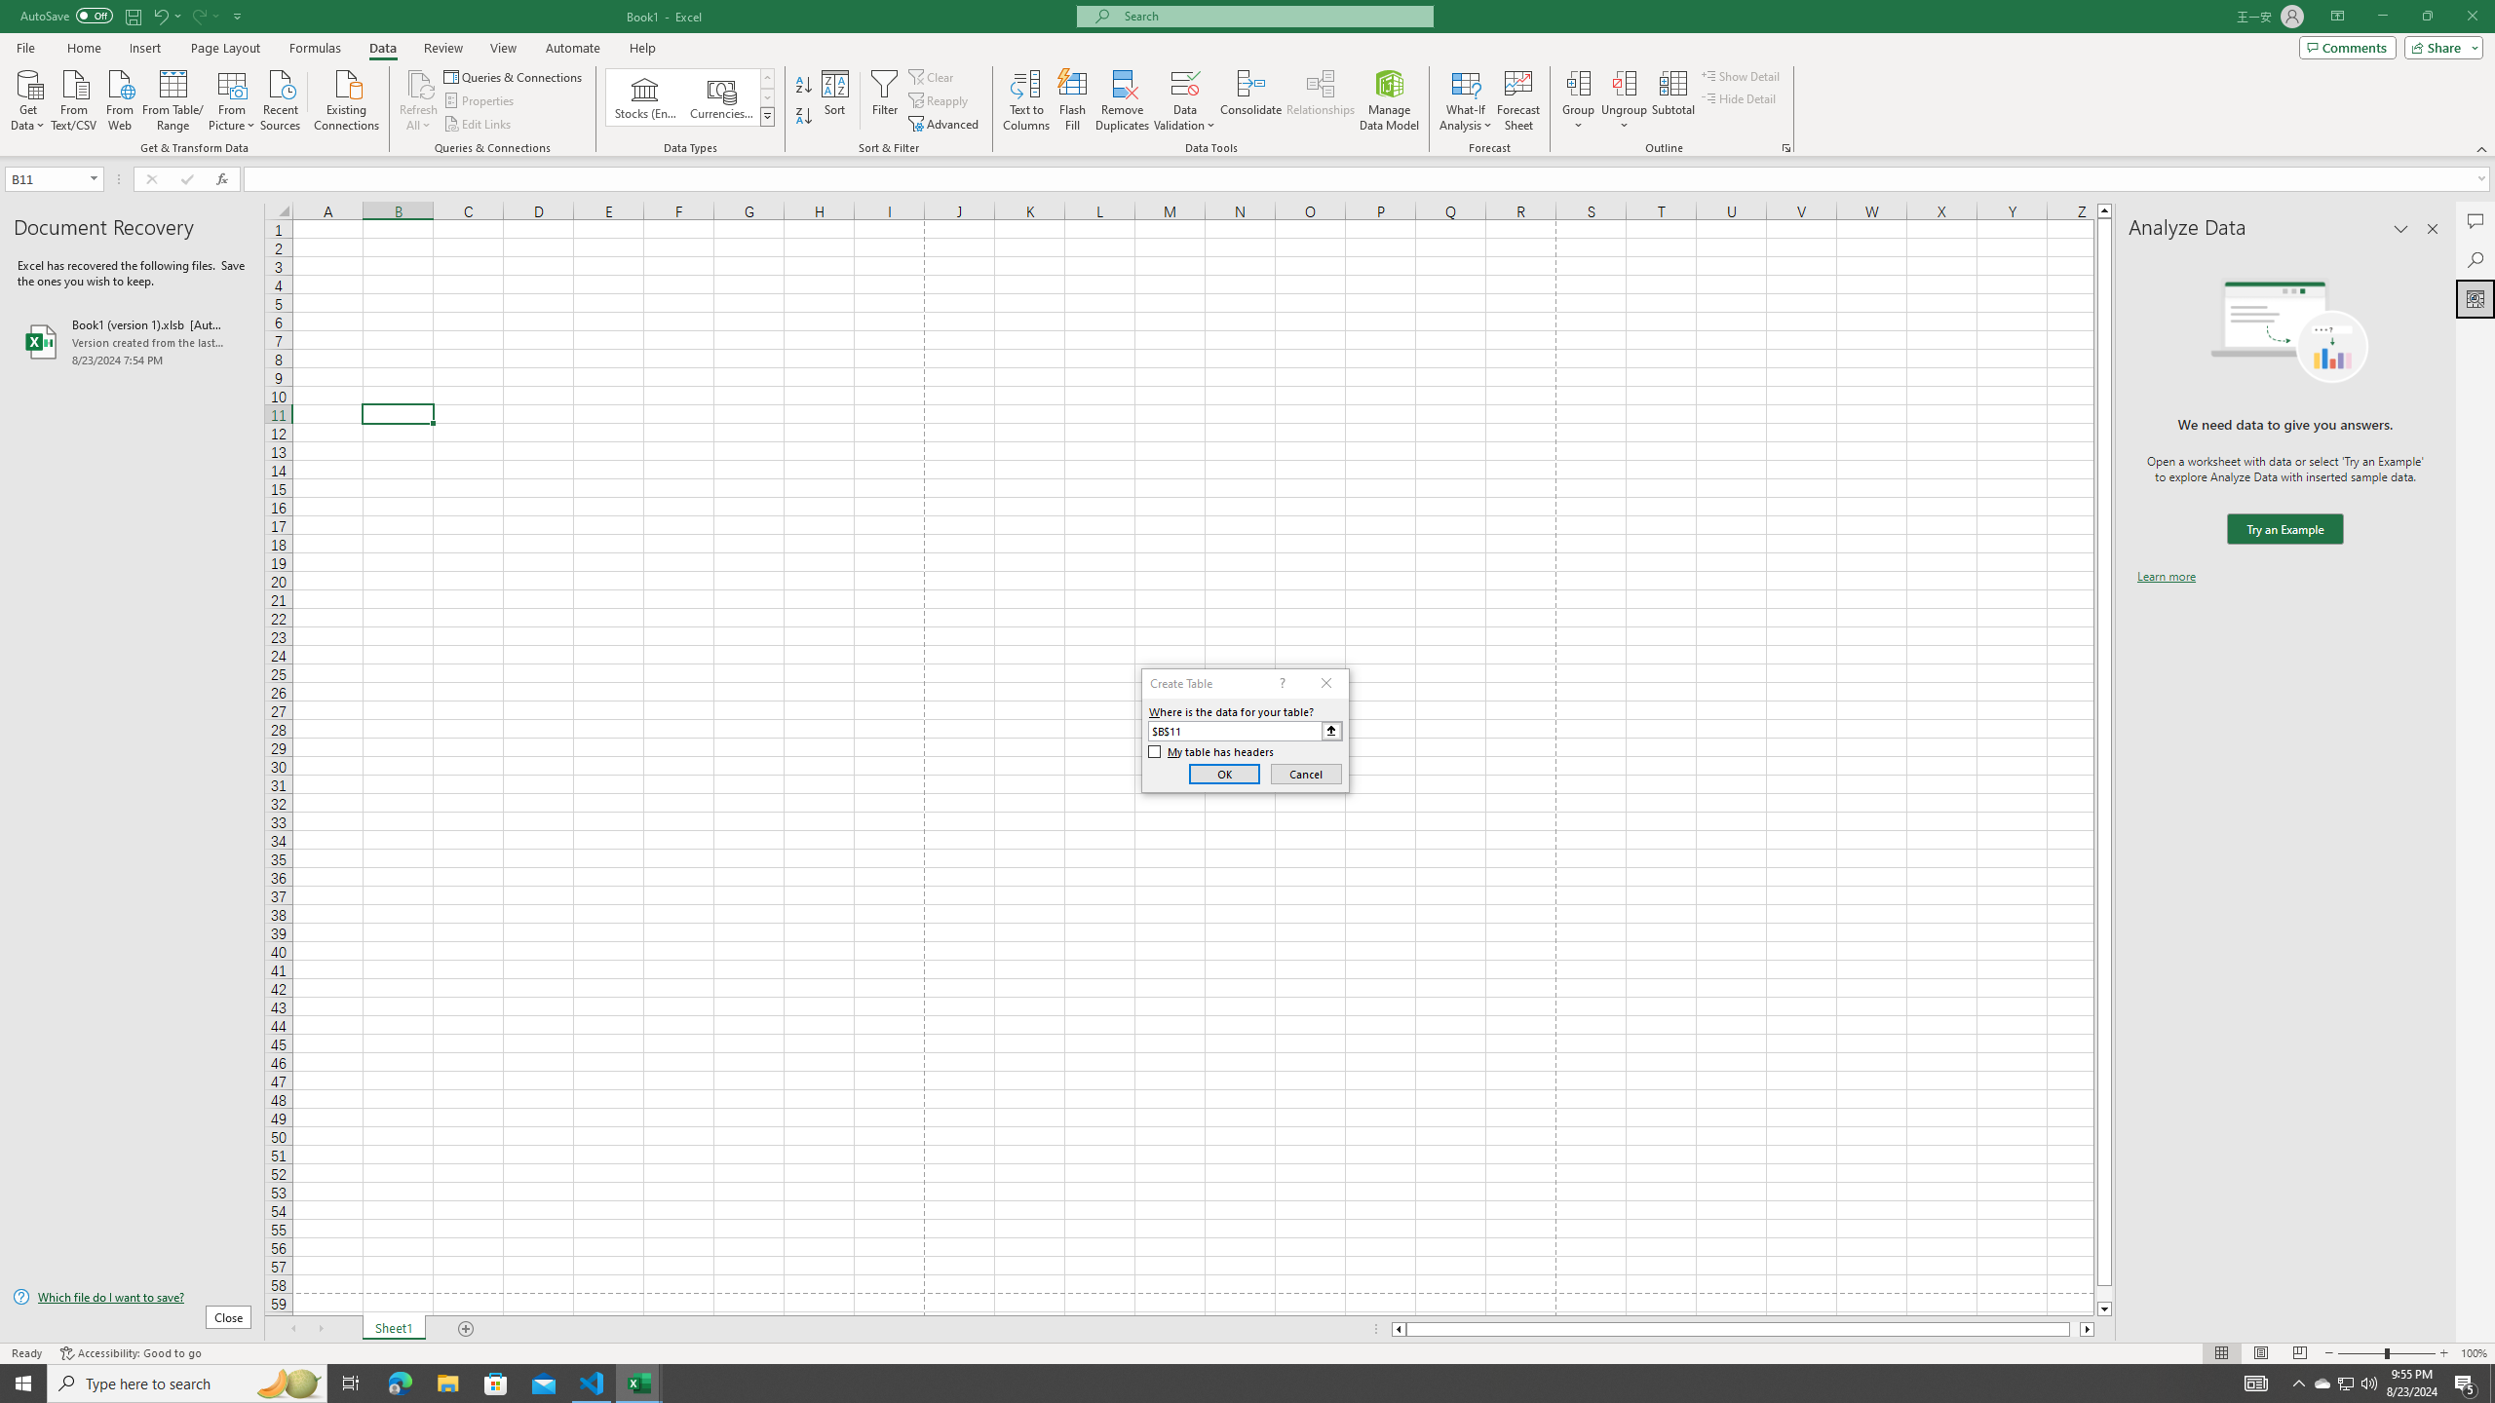  I want to click on Edit Links, so click(479, 125).